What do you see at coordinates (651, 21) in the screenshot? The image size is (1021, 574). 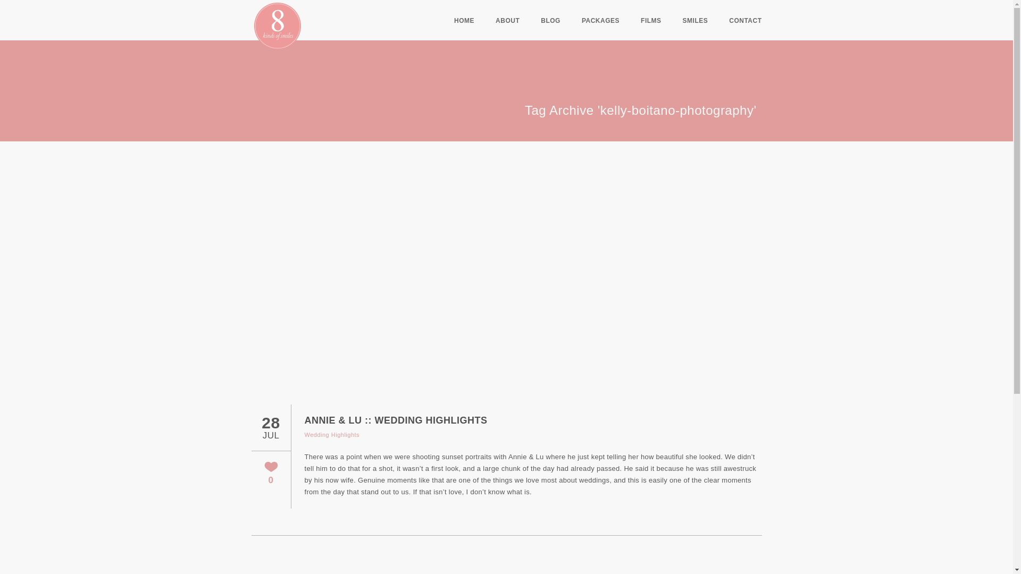 I see `FILMS` at bounding box center [651, 21].